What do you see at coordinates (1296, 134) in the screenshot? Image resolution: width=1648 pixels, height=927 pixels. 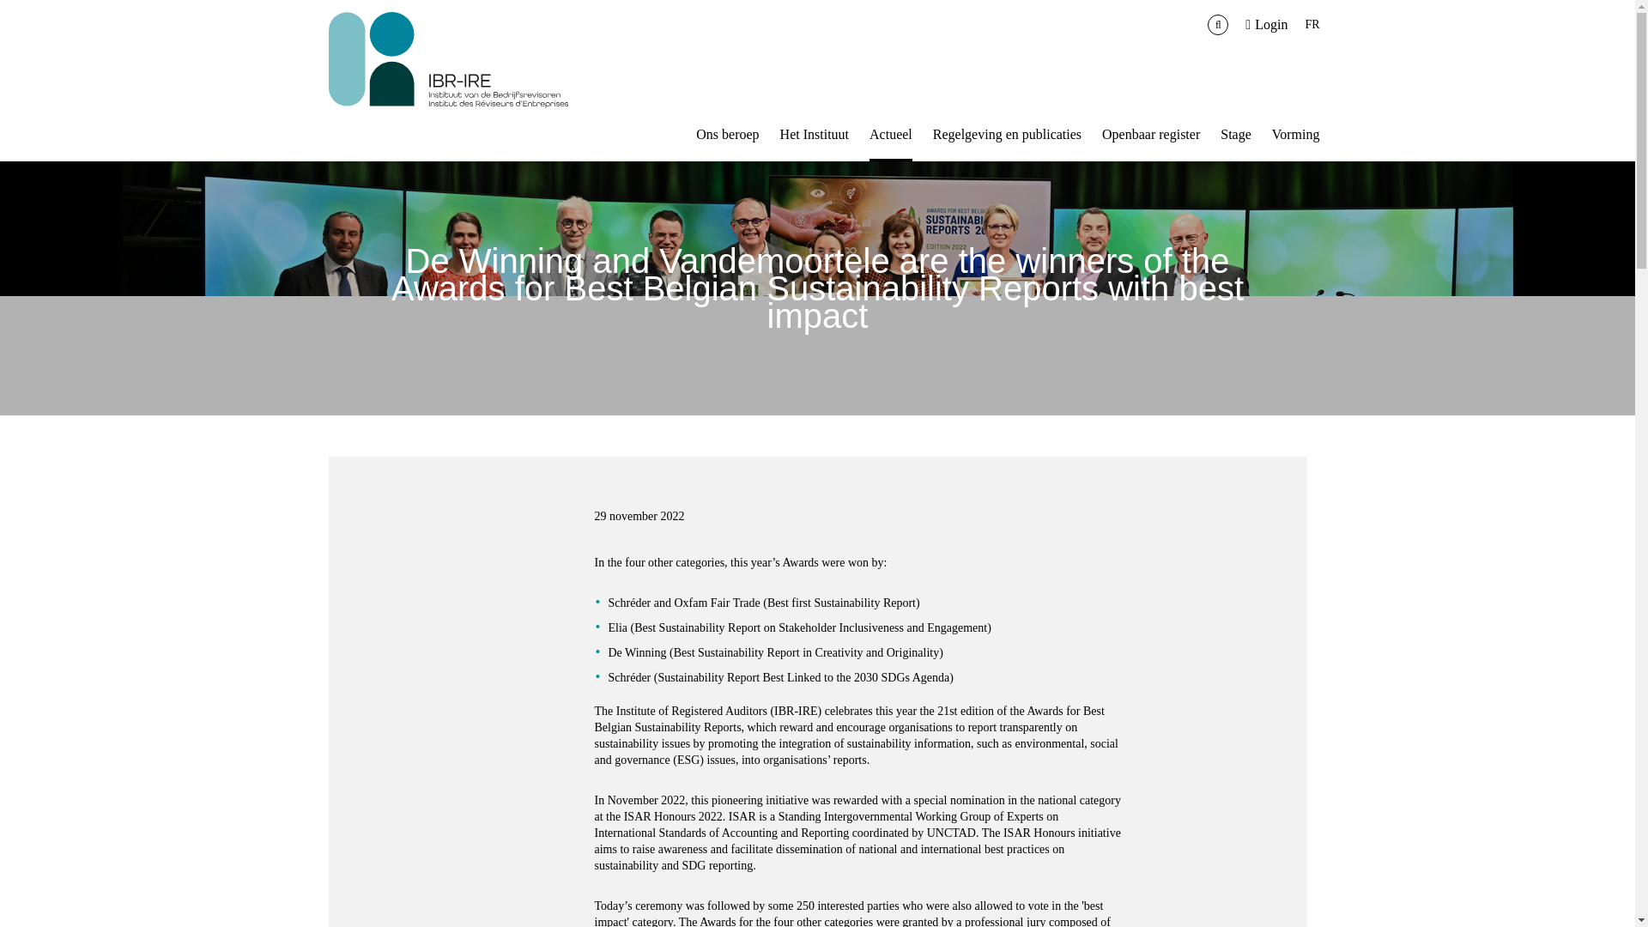 I see `Vorming` at bounding box center [1296, 134].